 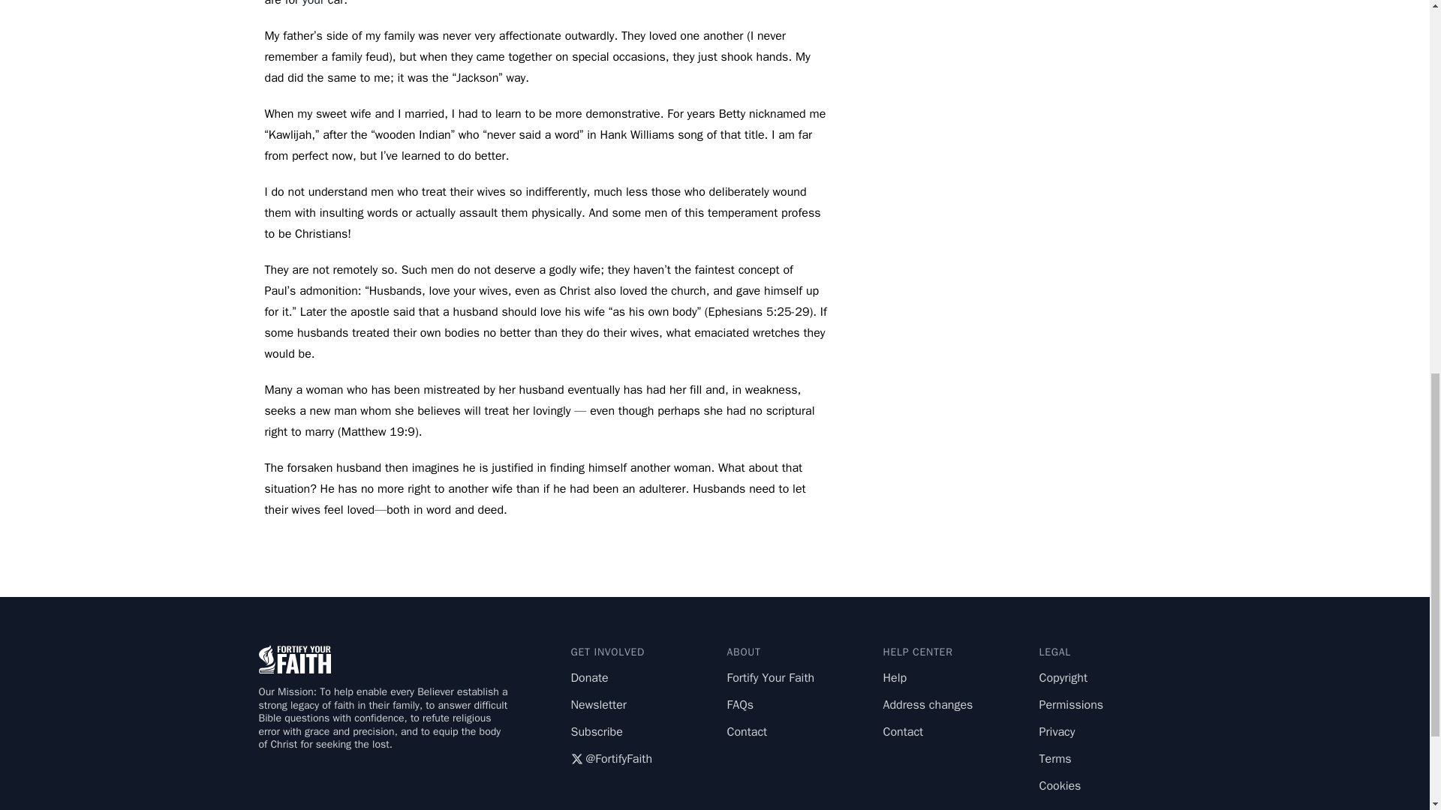 I want to click on Contact, so click(x=746, y=732).